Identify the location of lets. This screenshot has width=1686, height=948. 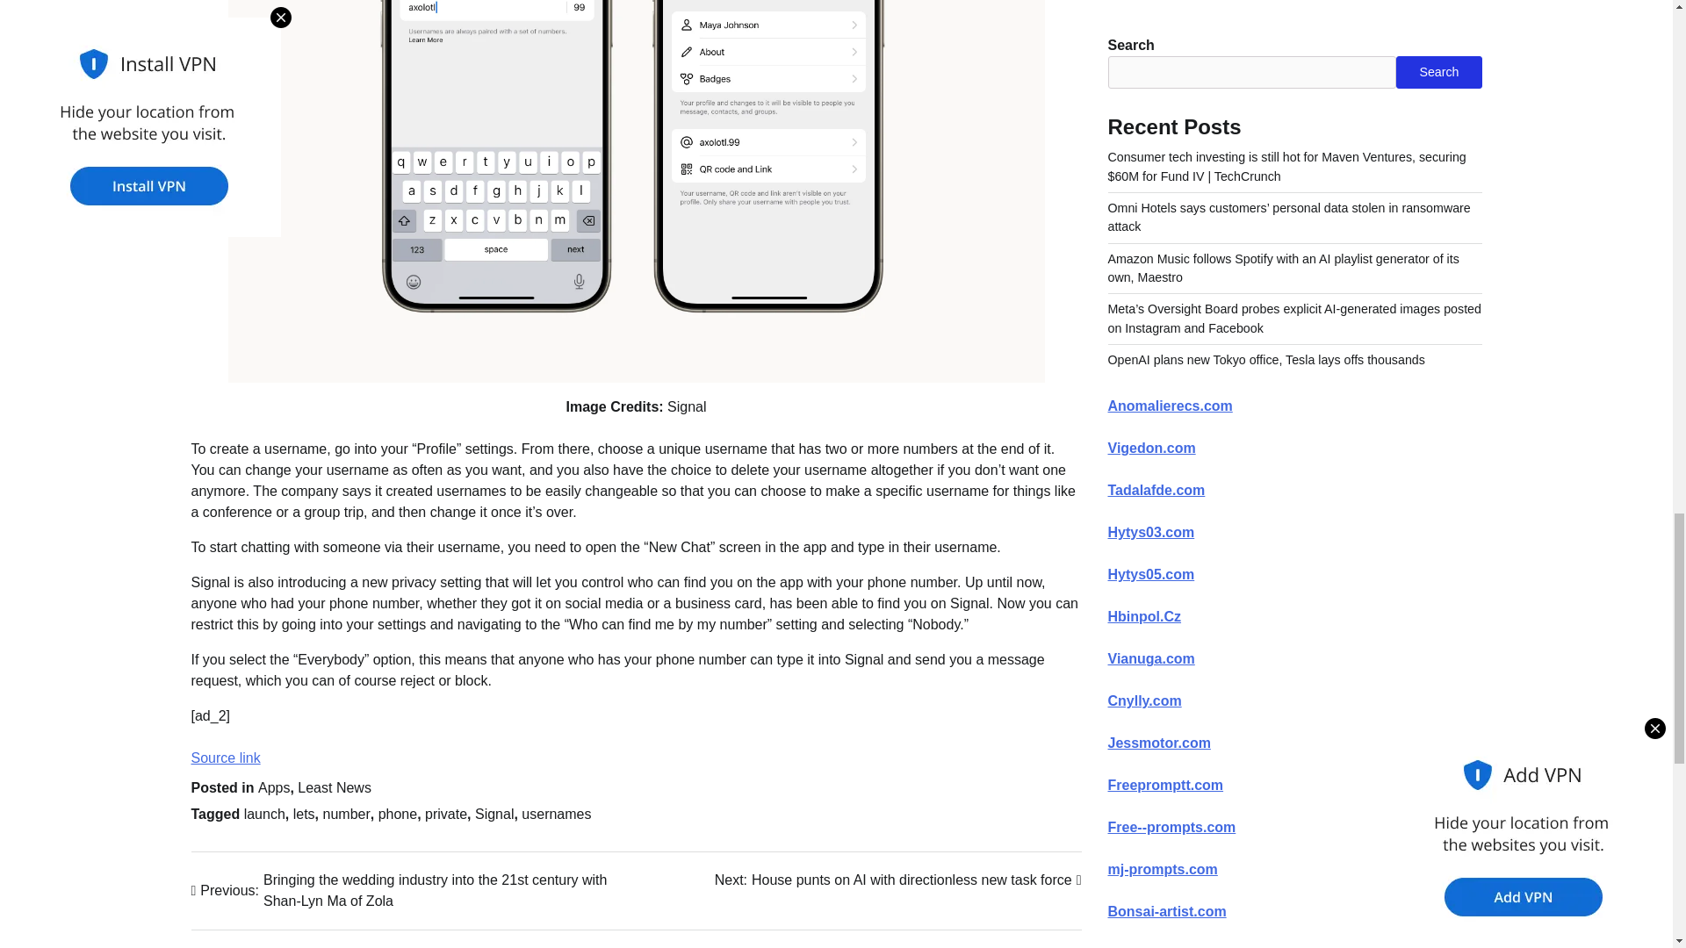
(898, 880).